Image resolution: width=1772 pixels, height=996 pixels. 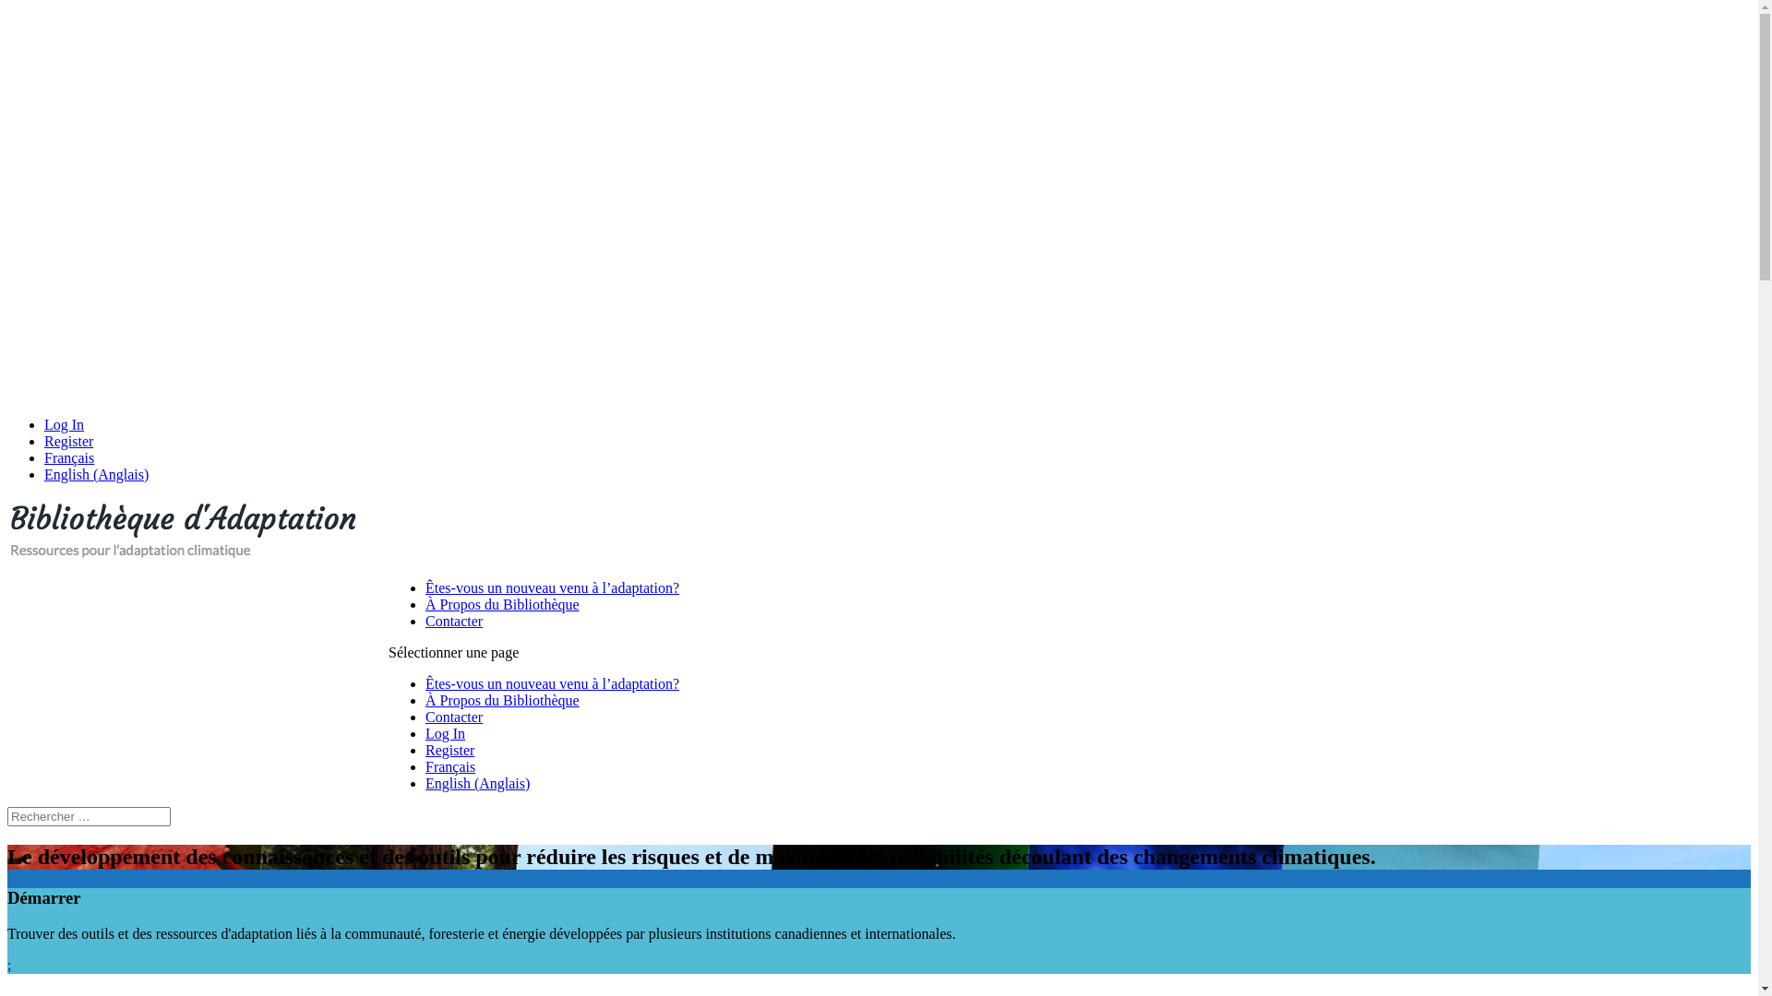 I want to click on English (Anglais), so click(x=478, y=784).